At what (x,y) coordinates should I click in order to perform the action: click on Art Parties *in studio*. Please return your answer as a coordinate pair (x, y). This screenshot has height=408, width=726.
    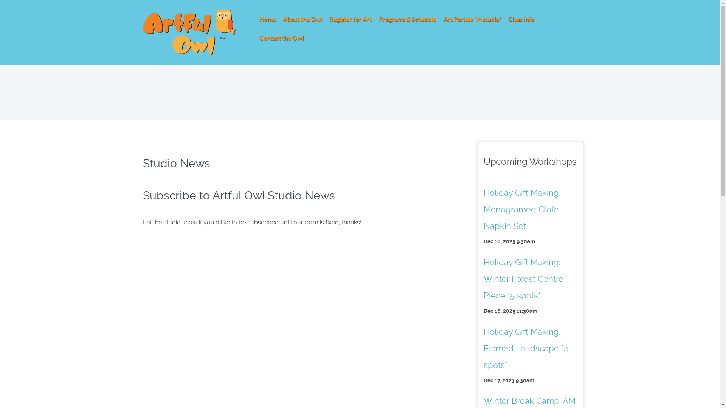
    Looking at the image, I should click on (472, 20).